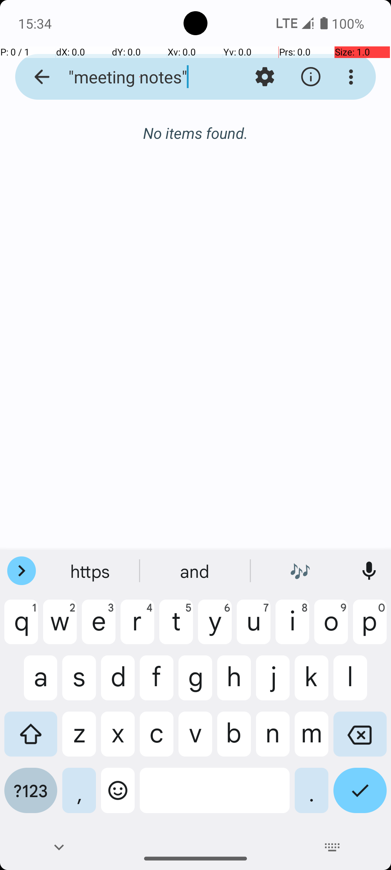 This screenshot has height=870, width=391. What do you see at coordinates (91, 571) in the screenshot?
I see `https` at bounding box center [91, 571].